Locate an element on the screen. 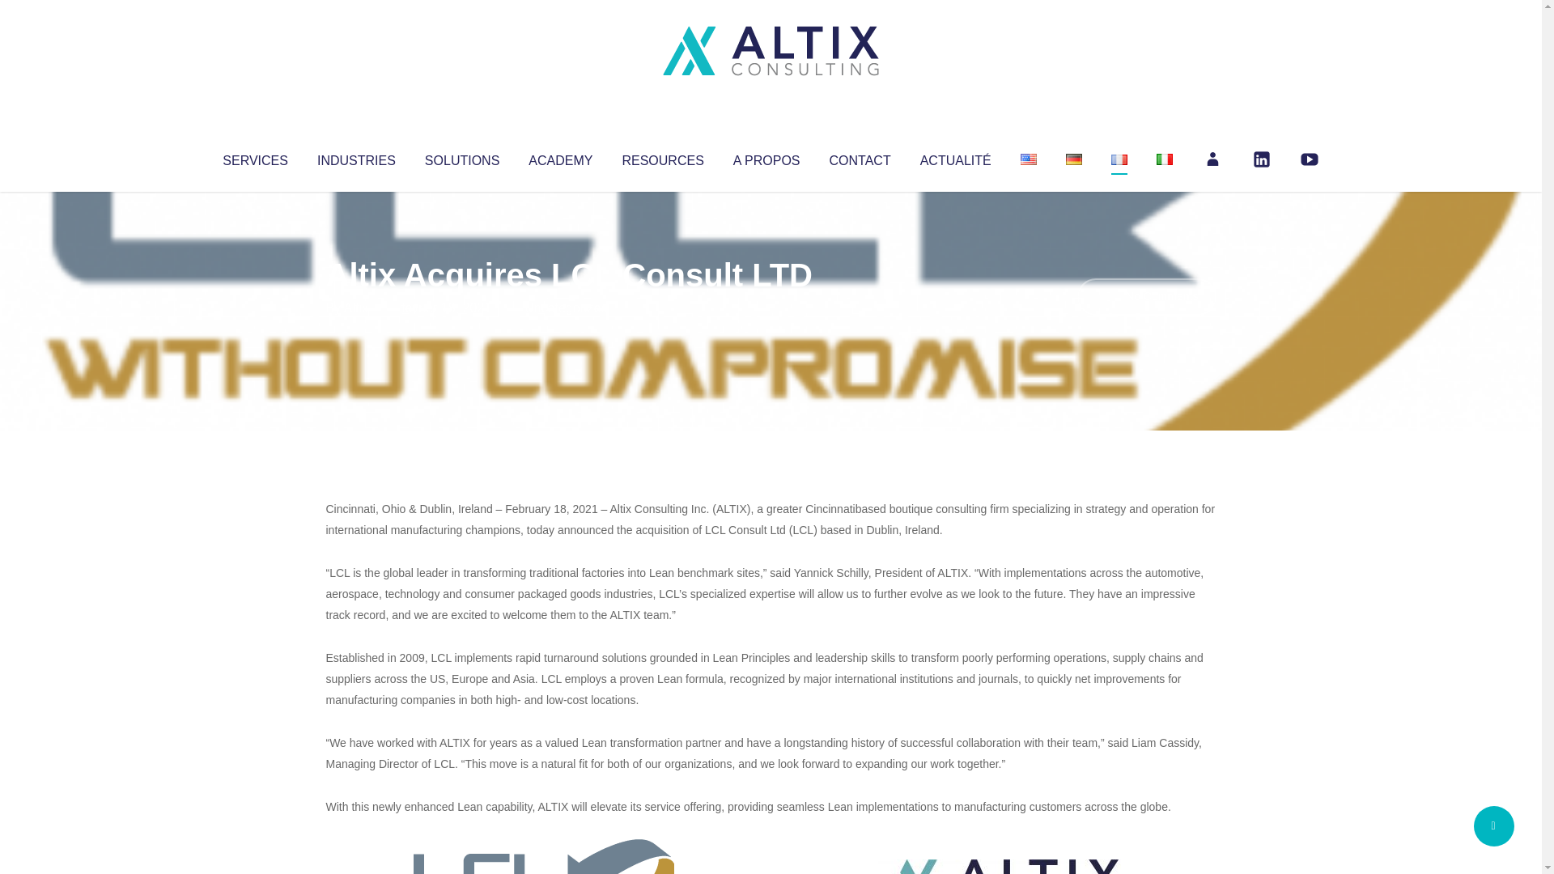 The image size is (1554, 874). Altix is located at coordinates (356, 308).